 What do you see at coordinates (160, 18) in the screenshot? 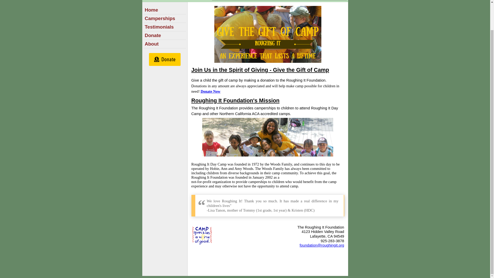
I see `Camperships` at bounding box center [160, 18].